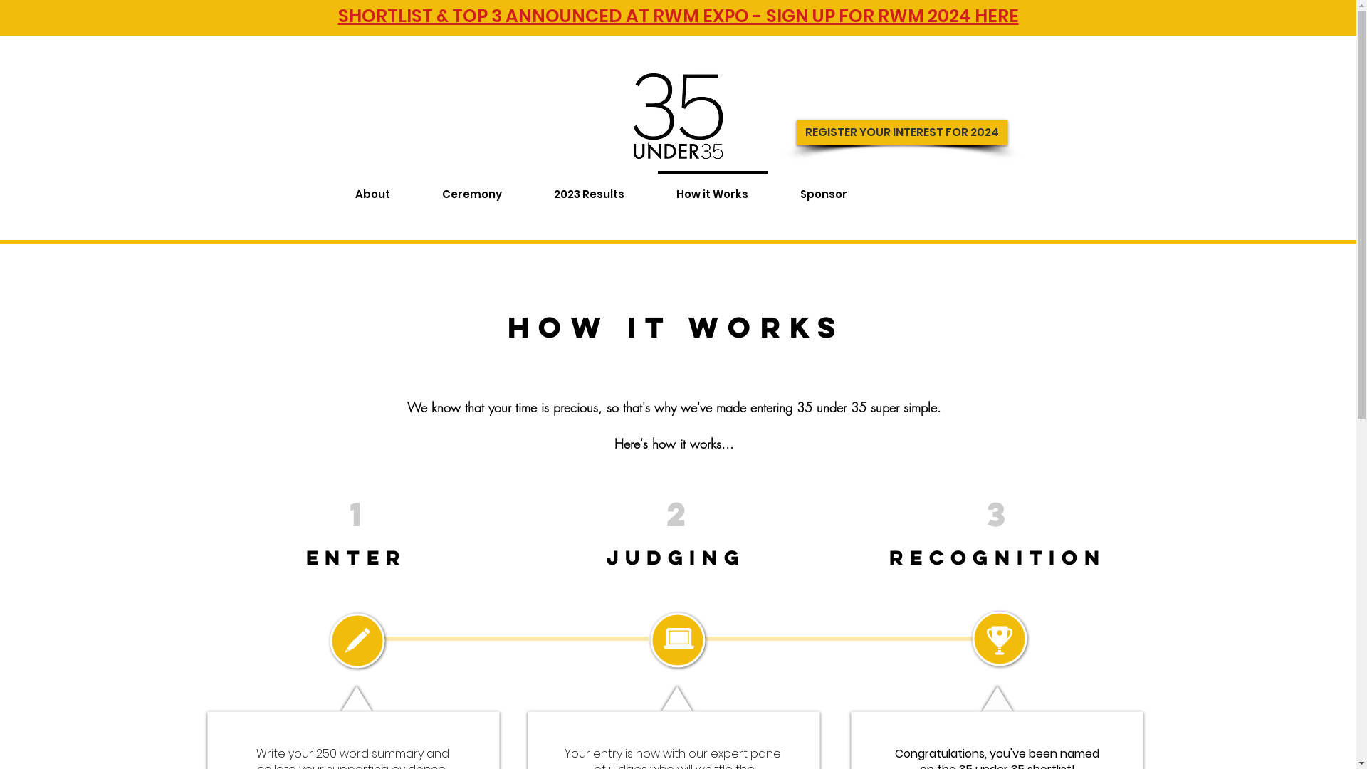 The width and height of the screenshot is (1367, 769). What do you see at coordinates (590, 188) in the screenshot?
I see `2023 Results` at bounding box center [590, 188].